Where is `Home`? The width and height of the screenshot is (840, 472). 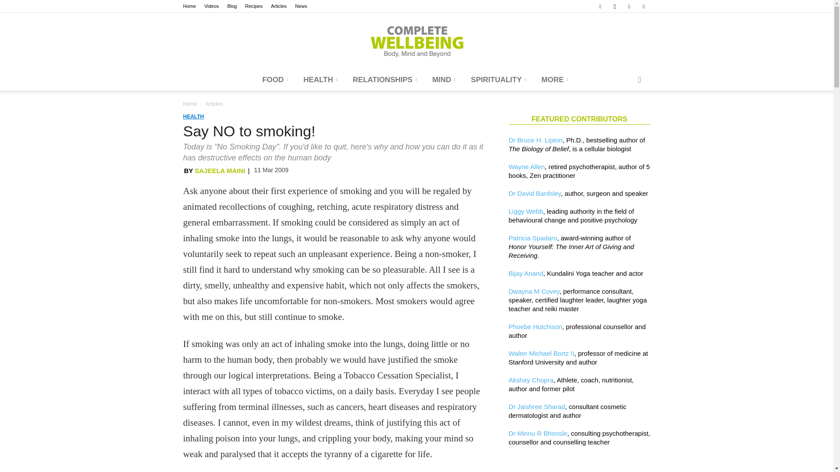
Home is located at coordinates (189, 6).